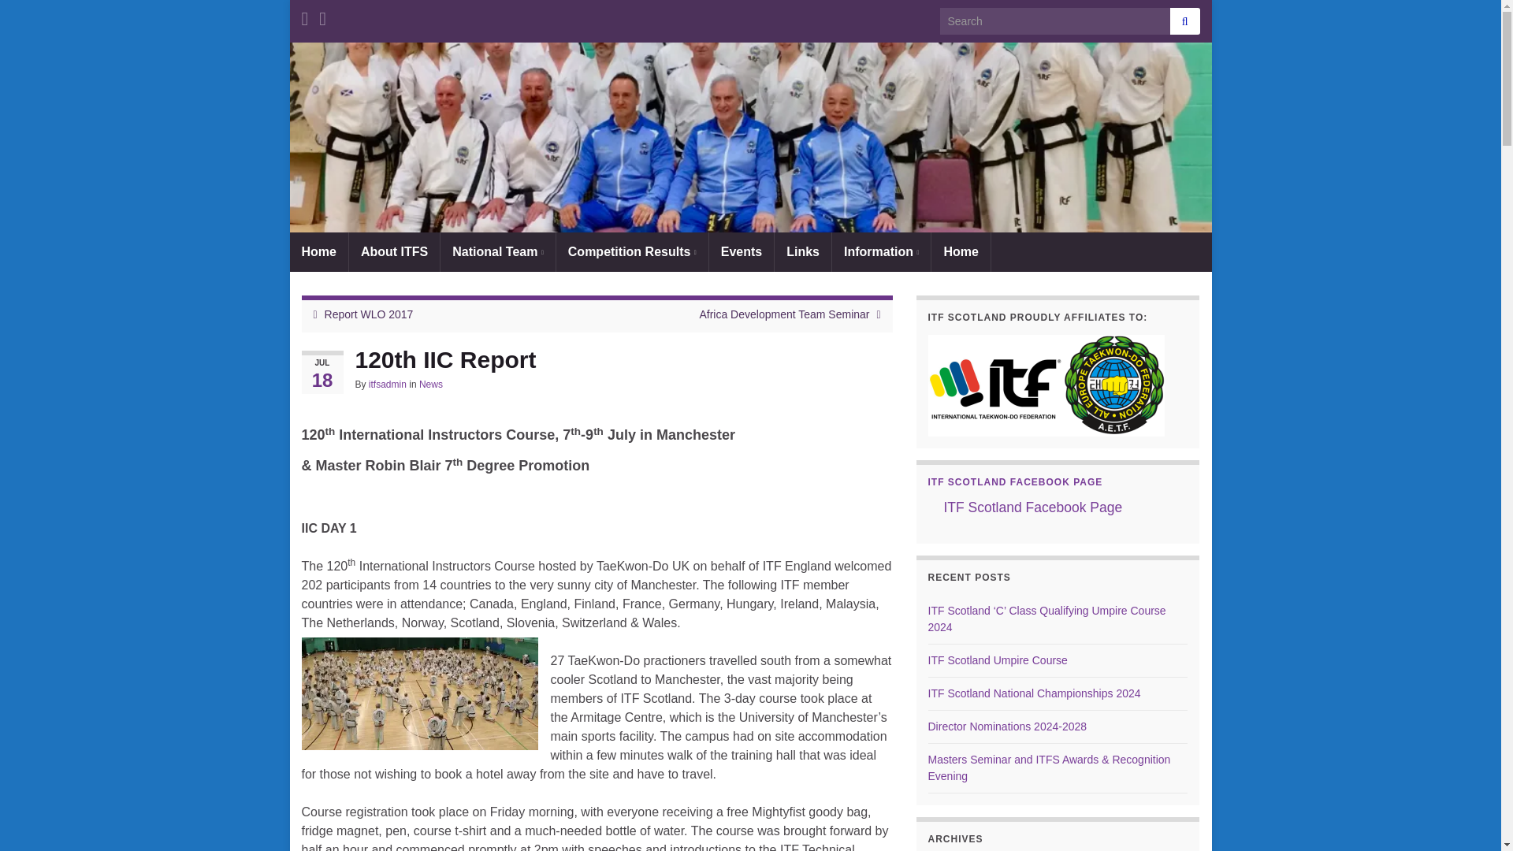 This screenshot has width=1513, height=851. What do you see at coordinates (881, 251) in the screenshot?
I see `Information` at bounding box center [881, 251].